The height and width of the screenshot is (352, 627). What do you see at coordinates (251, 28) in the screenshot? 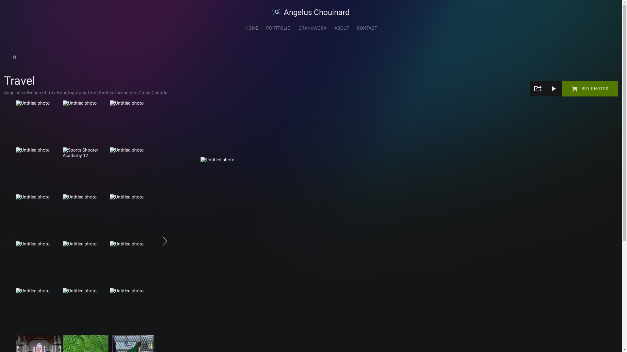
I see `HOME` at bounding box center [251, 28].